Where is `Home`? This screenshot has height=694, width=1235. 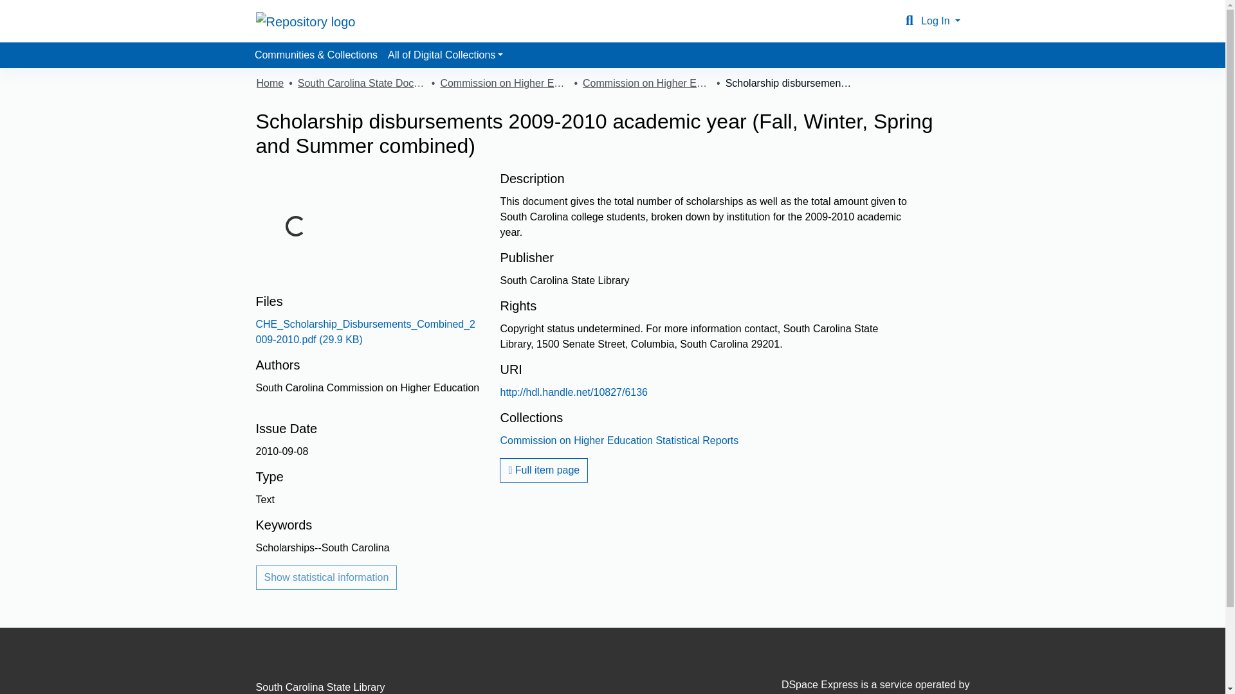
Home is located at coordinates (270, 83).